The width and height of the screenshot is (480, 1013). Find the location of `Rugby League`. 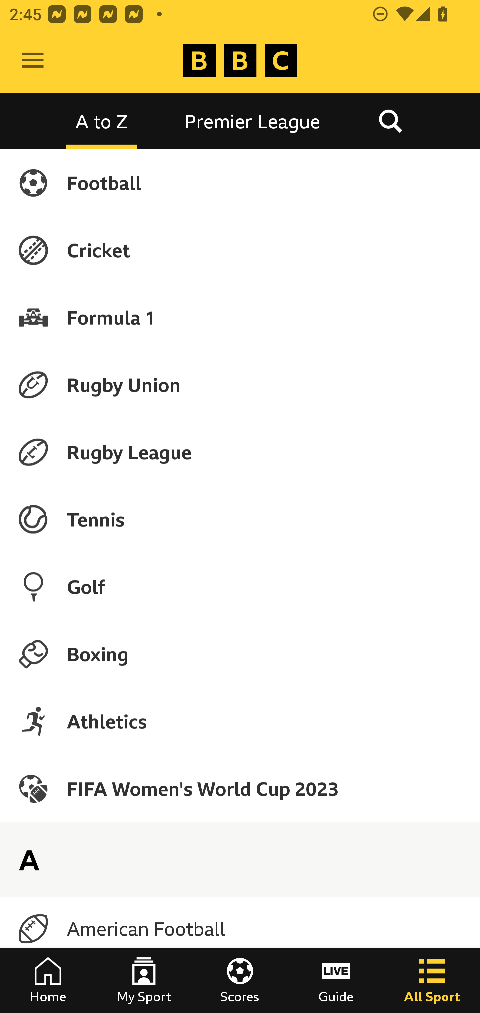

Rugby League is located at coordinates (240, 452).